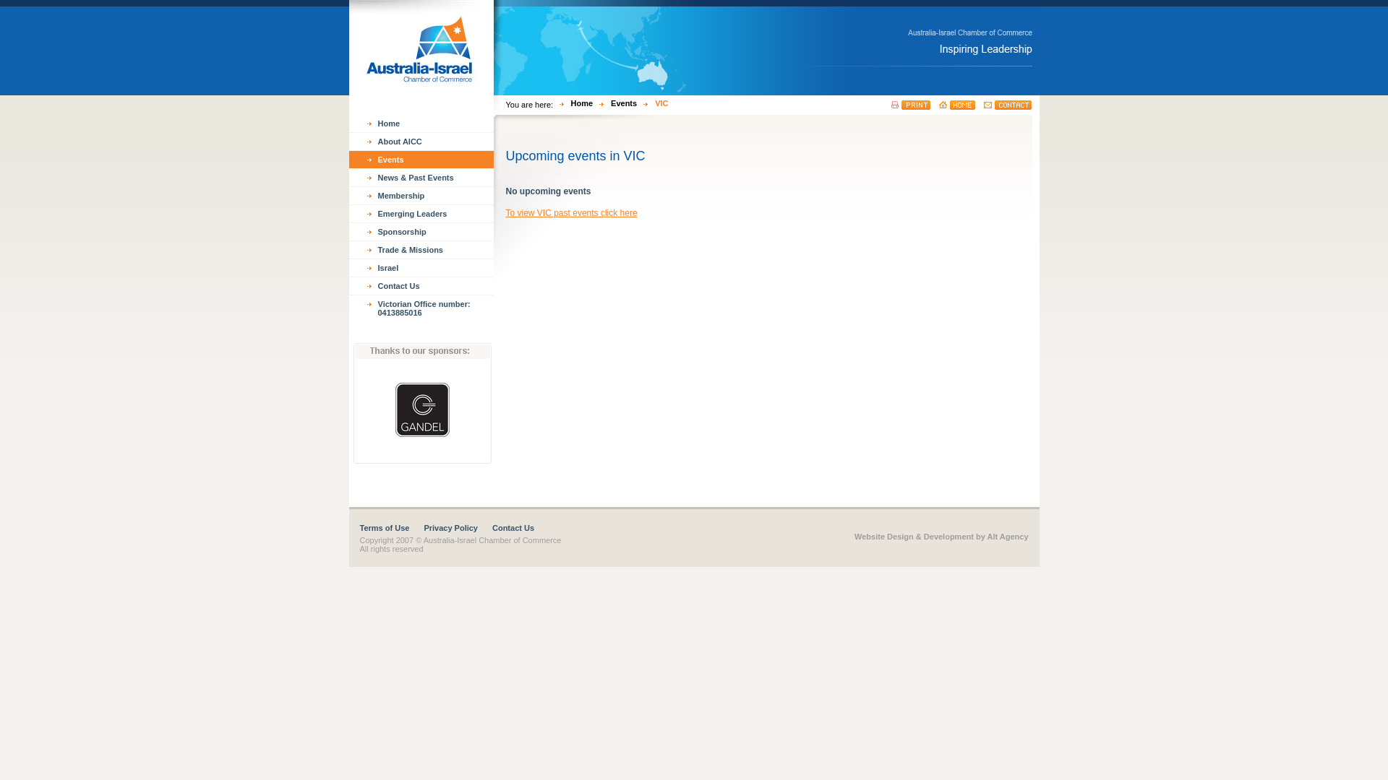 This screenshot has height=780, width=1388. Describe the element at coordinates (520, 528) in the screenshot. I see `Contact Us` at that location.